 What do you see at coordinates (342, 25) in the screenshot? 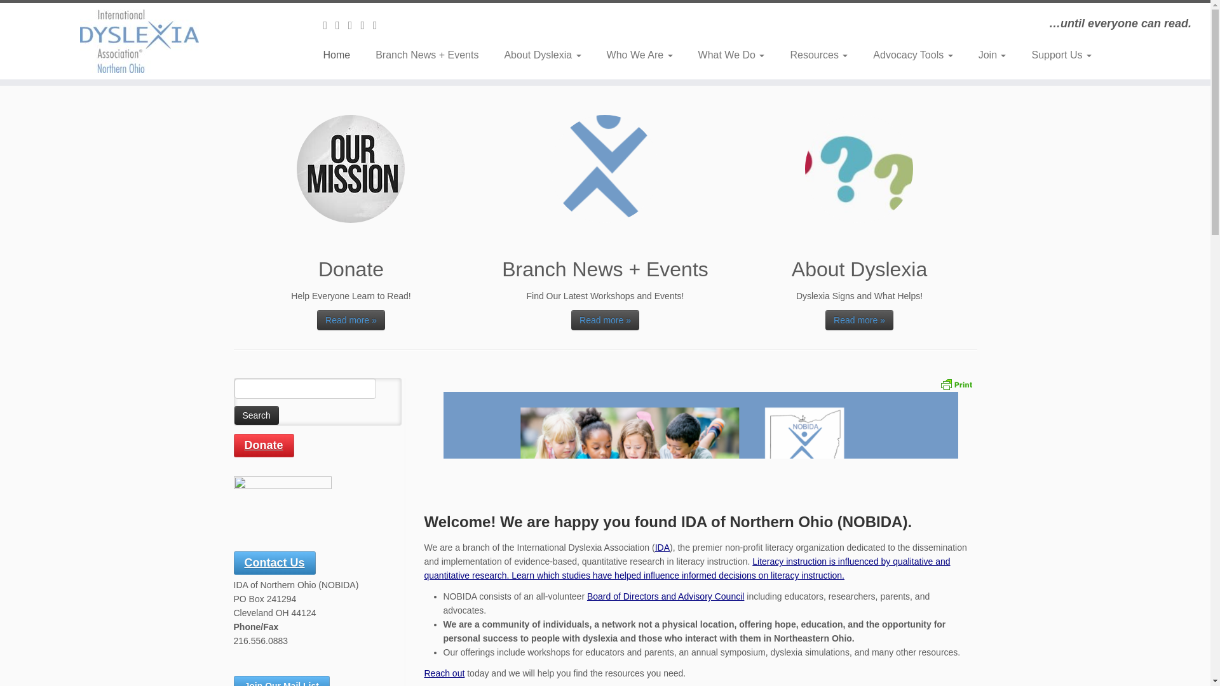
I see `Follow us on Facebook` at bounding box center [342, 25].